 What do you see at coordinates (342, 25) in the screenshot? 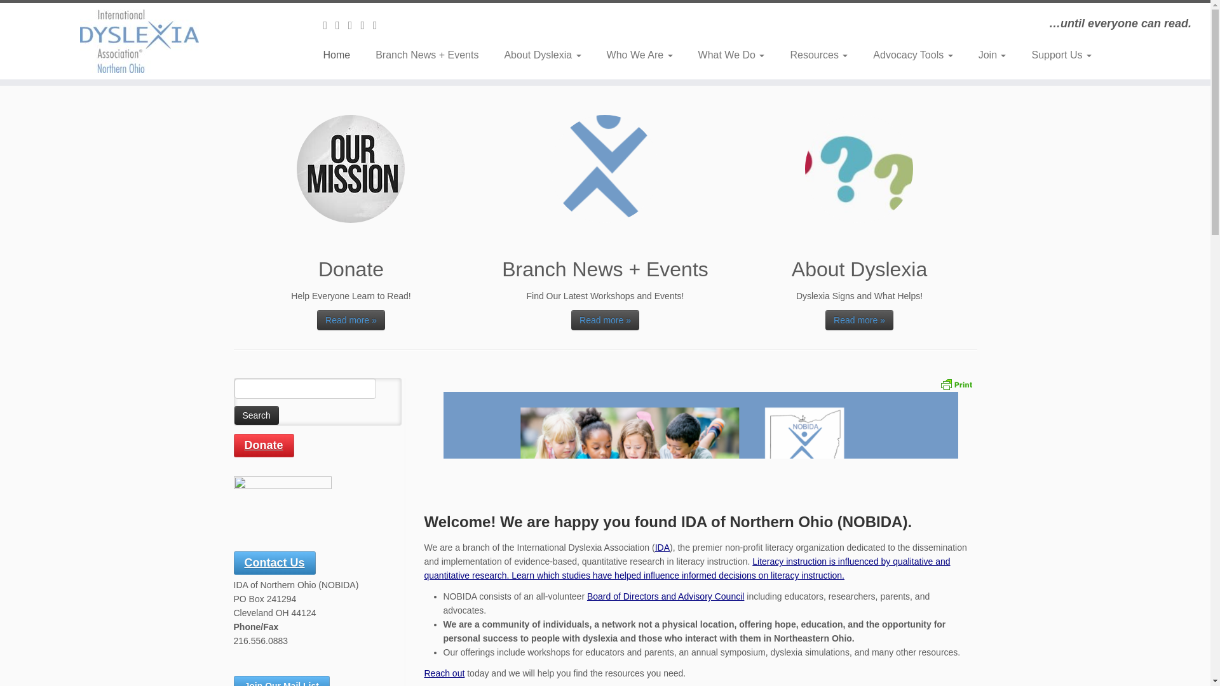
I see `Follow us on Facebook` at bounding box center [342, 25].